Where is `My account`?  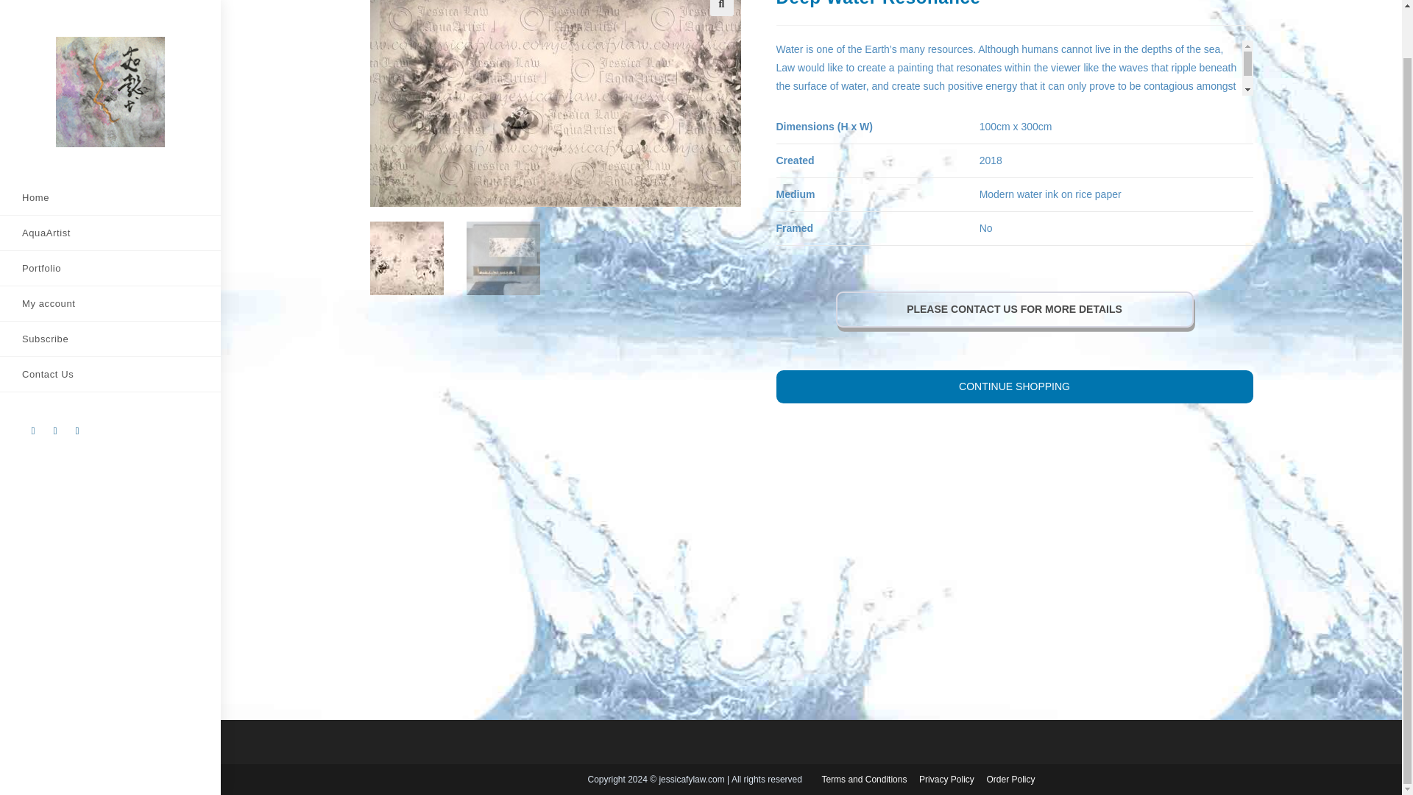 My account is located at coordinates (110, 252).